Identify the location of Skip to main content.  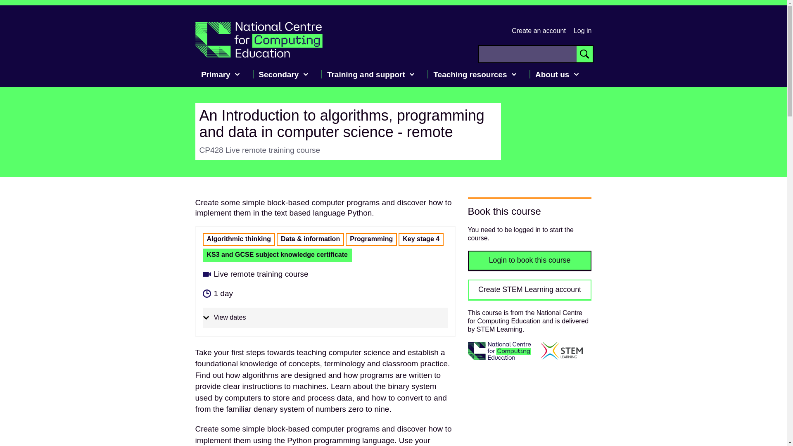
(6, 9).